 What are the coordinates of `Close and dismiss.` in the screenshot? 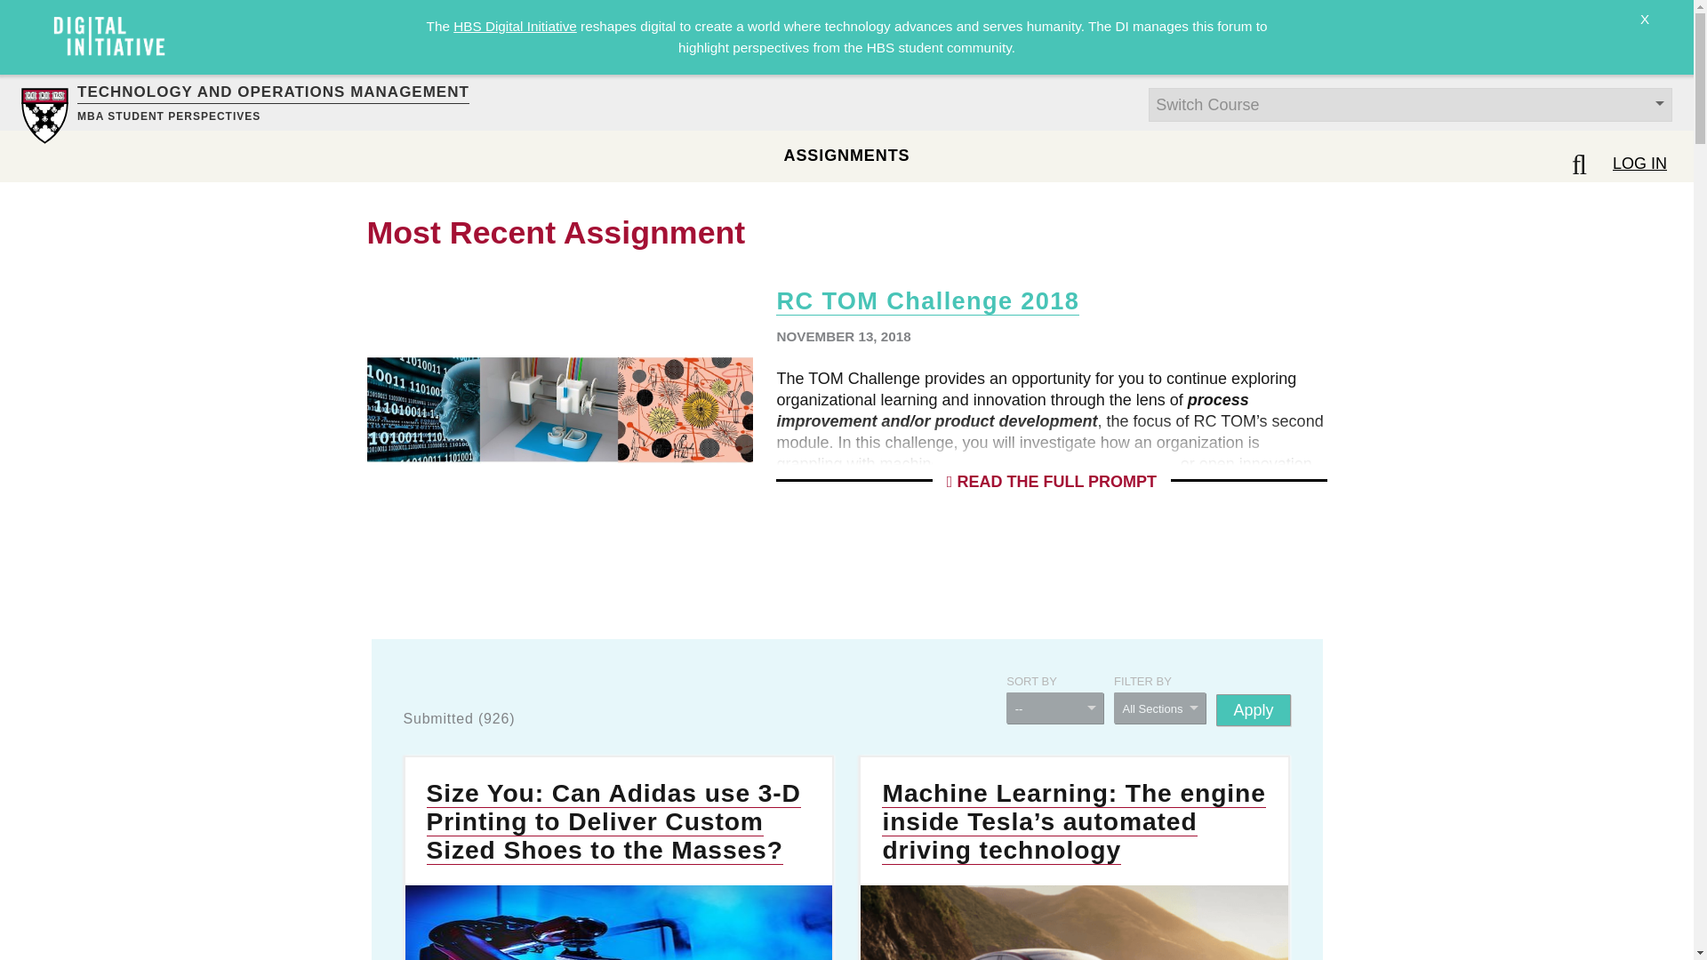 It's located at (1645, 30).